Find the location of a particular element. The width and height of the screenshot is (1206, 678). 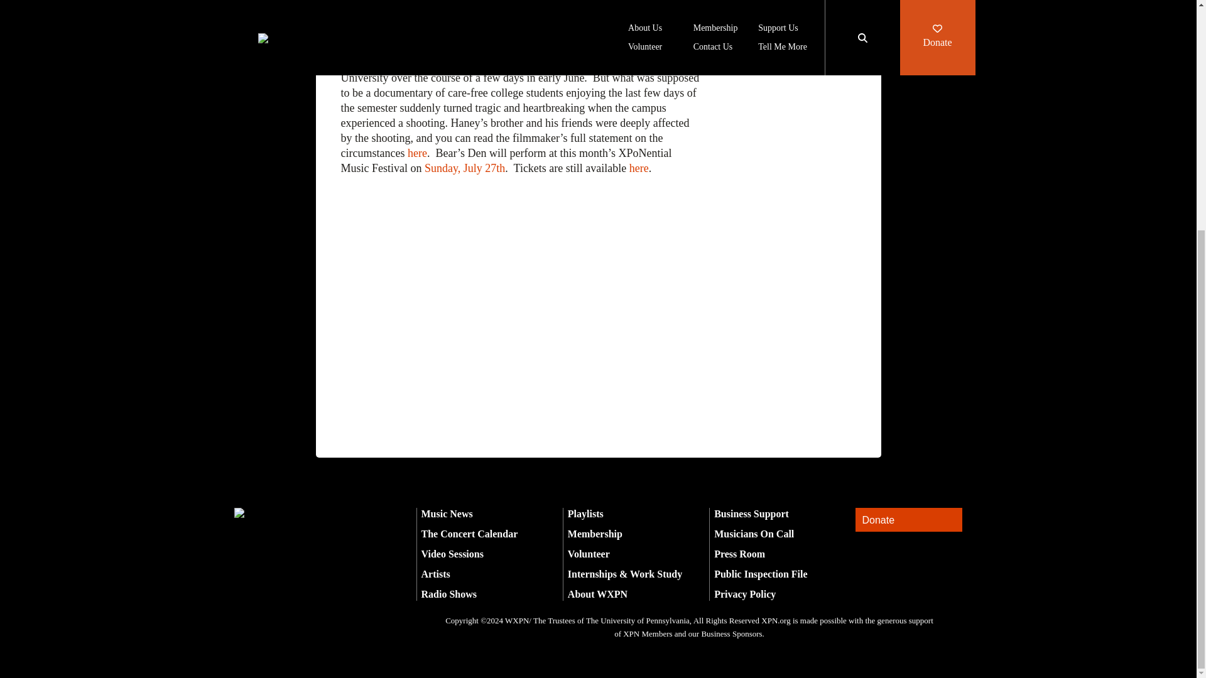

Artists is located at coordinates (435, 574).